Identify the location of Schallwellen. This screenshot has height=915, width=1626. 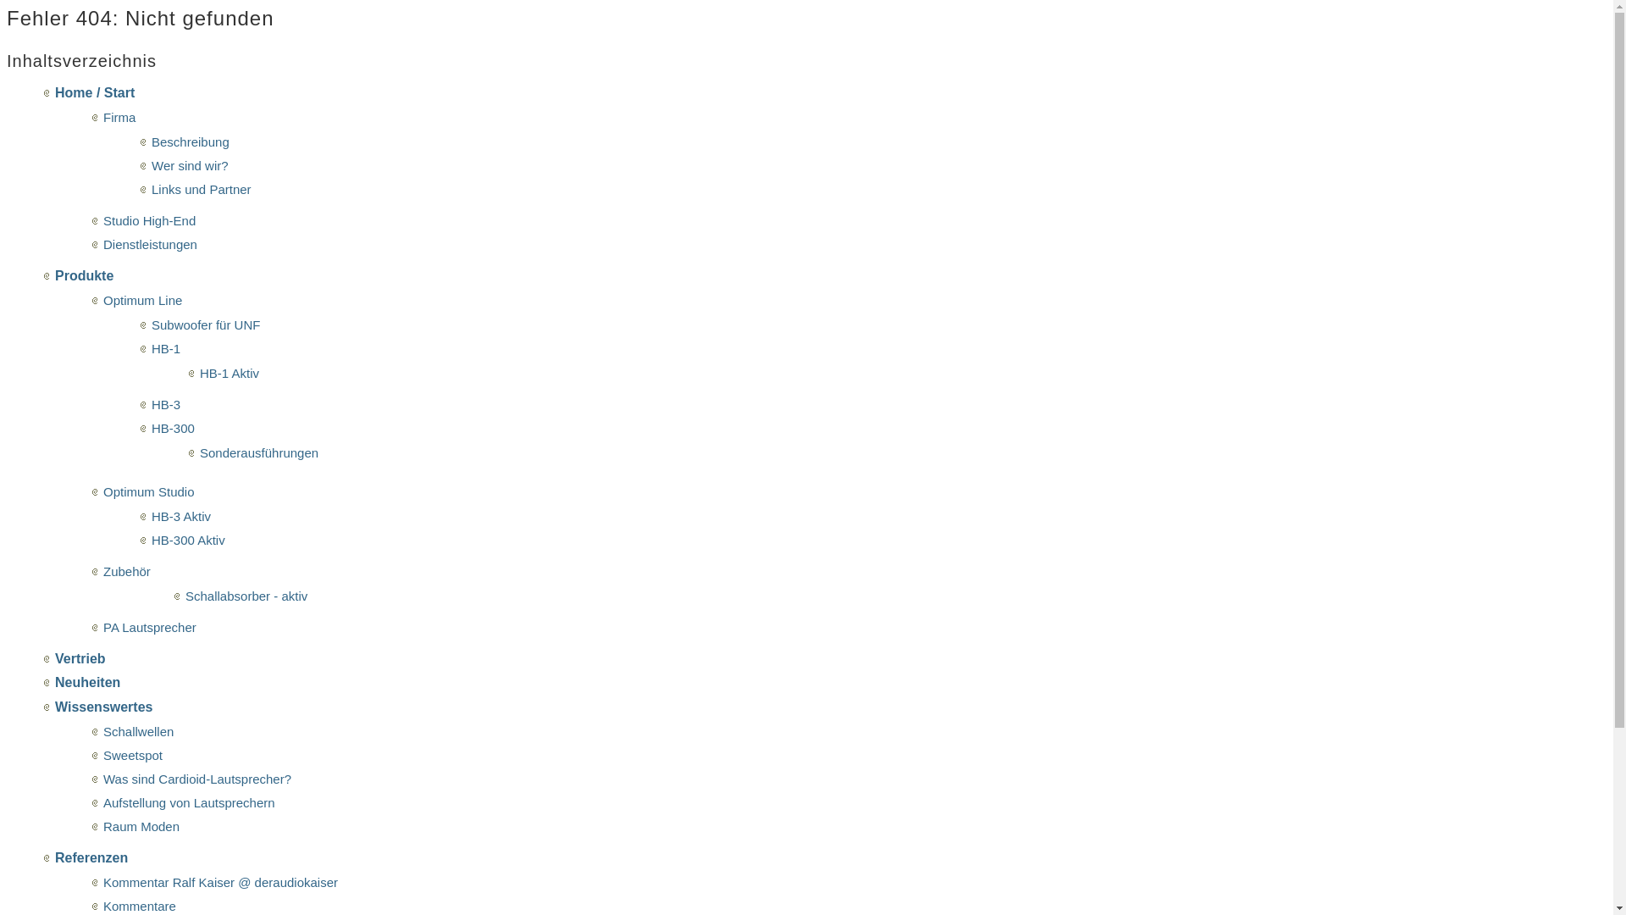
(139, 732).